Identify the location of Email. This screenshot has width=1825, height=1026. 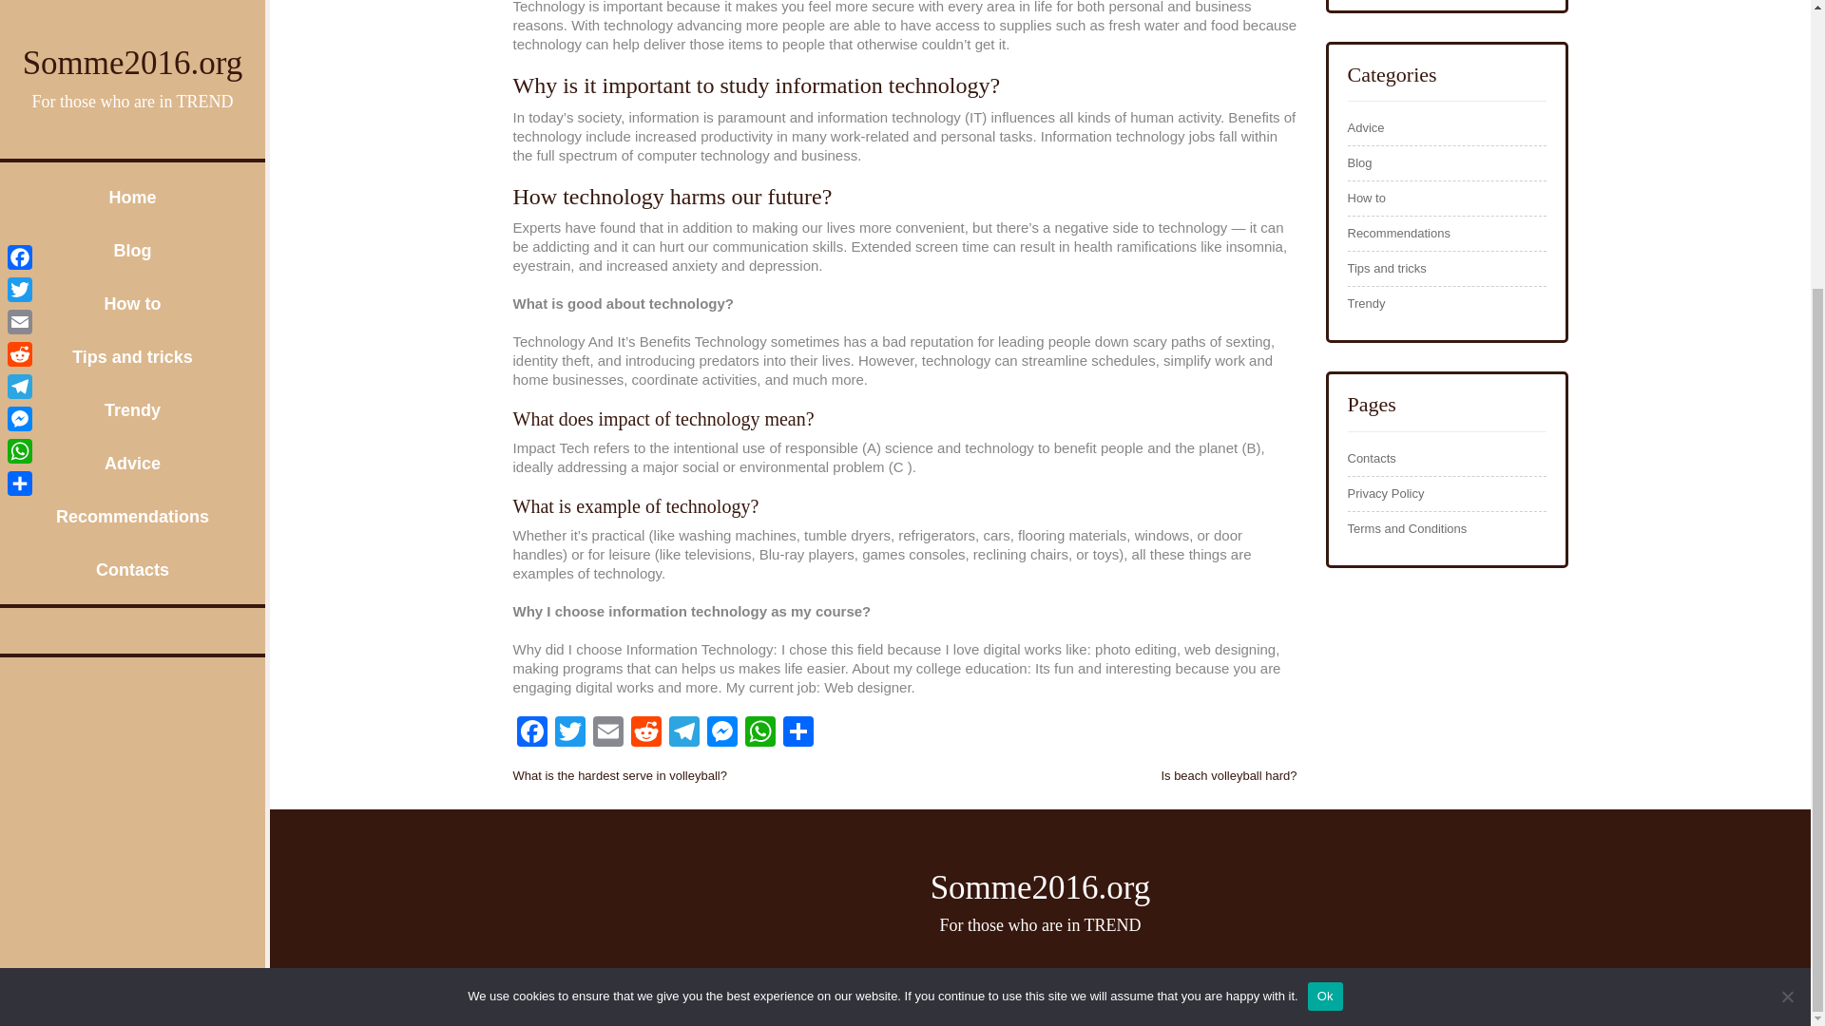
(608, 733).